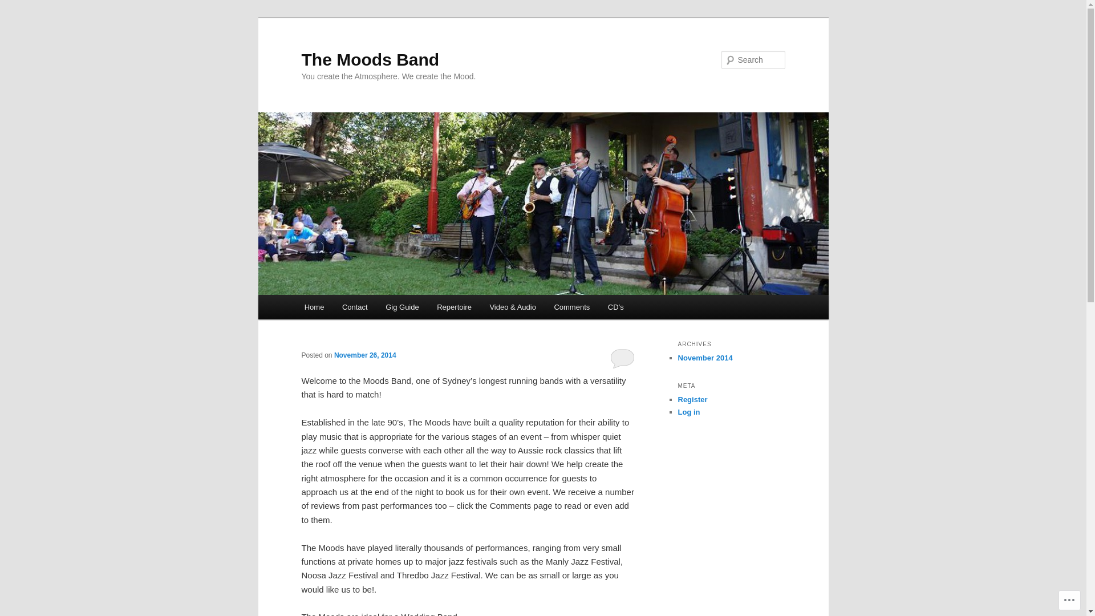  I want to click on Gig Guide, so click(402, 307).